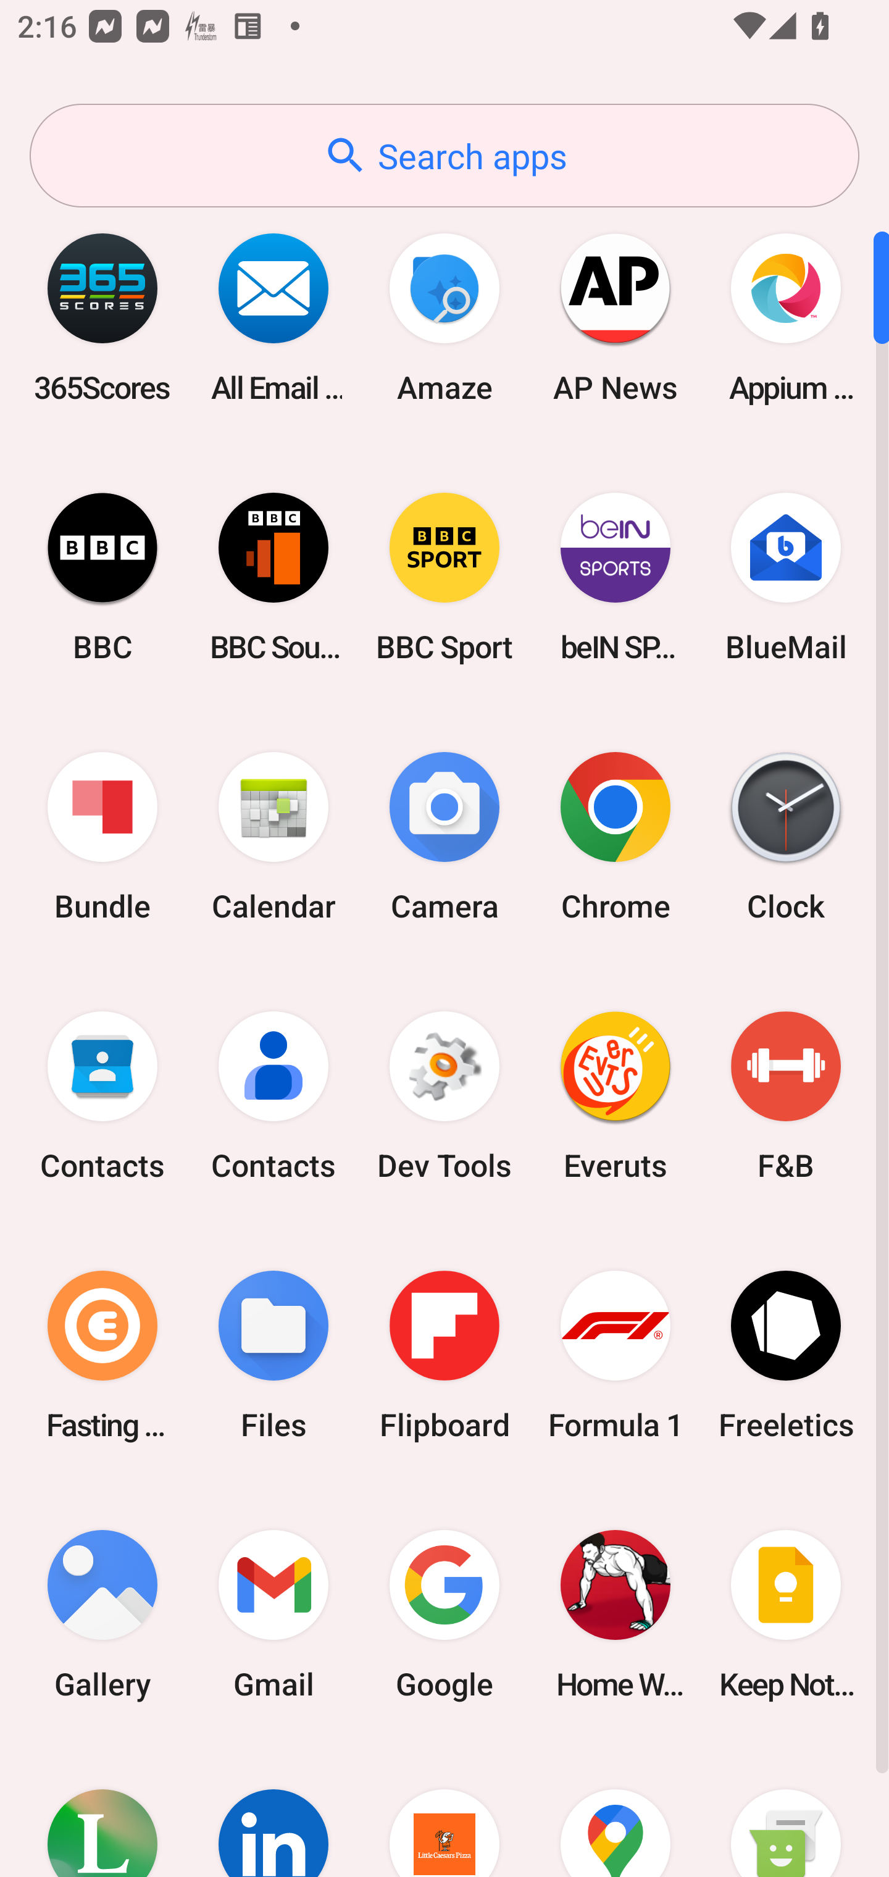  What do you see at coordinates (444, 317) in the screenshot?
I see `Amaze` at bounding box center [444, 317].